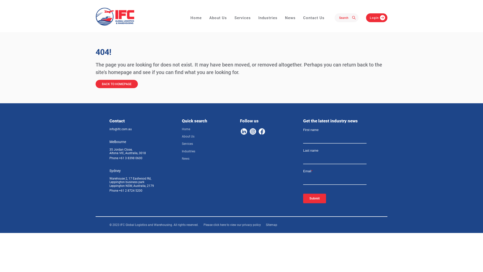 Image resolution: width=483 pixels, height=272 pixels. What do you see at coordinates (131, 158) in the screenshot?
I see `+61 3 8398 0600` at bounding box center [131, 158].